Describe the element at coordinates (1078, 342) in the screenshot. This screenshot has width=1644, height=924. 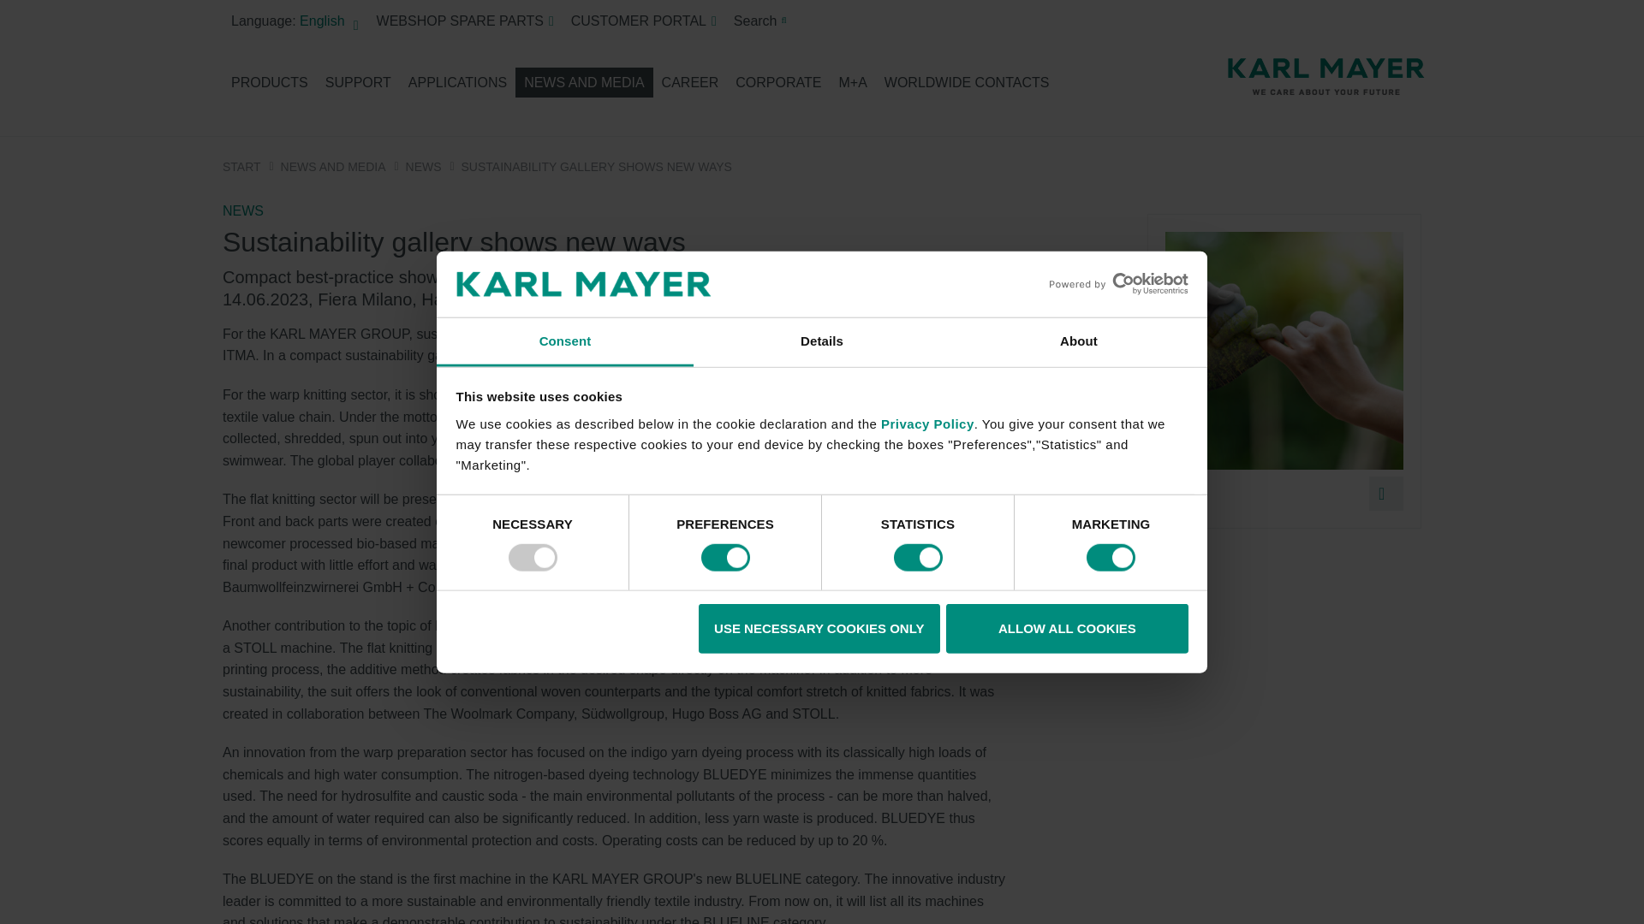
I see `About` at that location.